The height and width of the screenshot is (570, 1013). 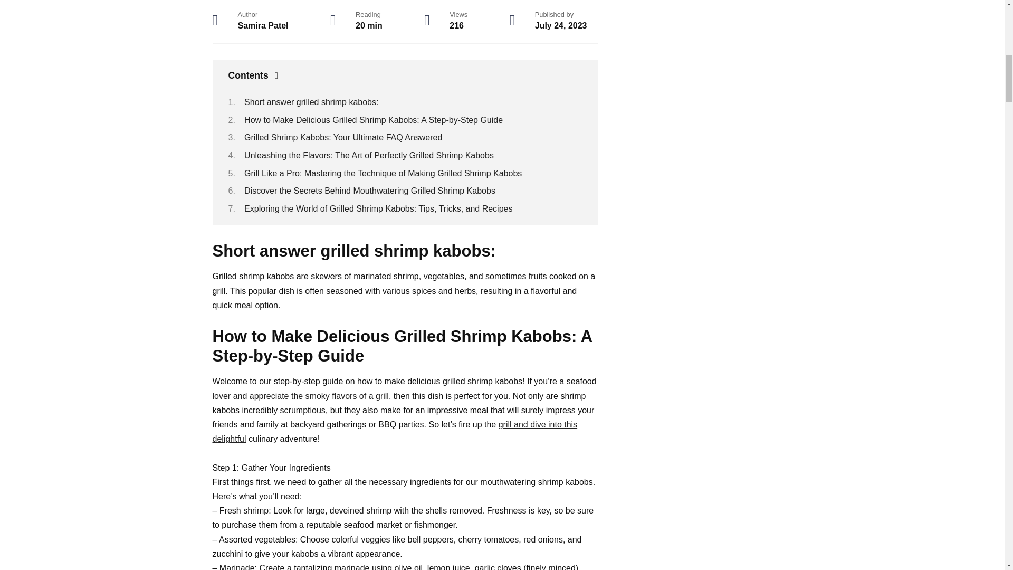 I want to click on Grilled Shrimp Kabobs: Your Ultimate FAQ Answered, so click(x=343, y=137).